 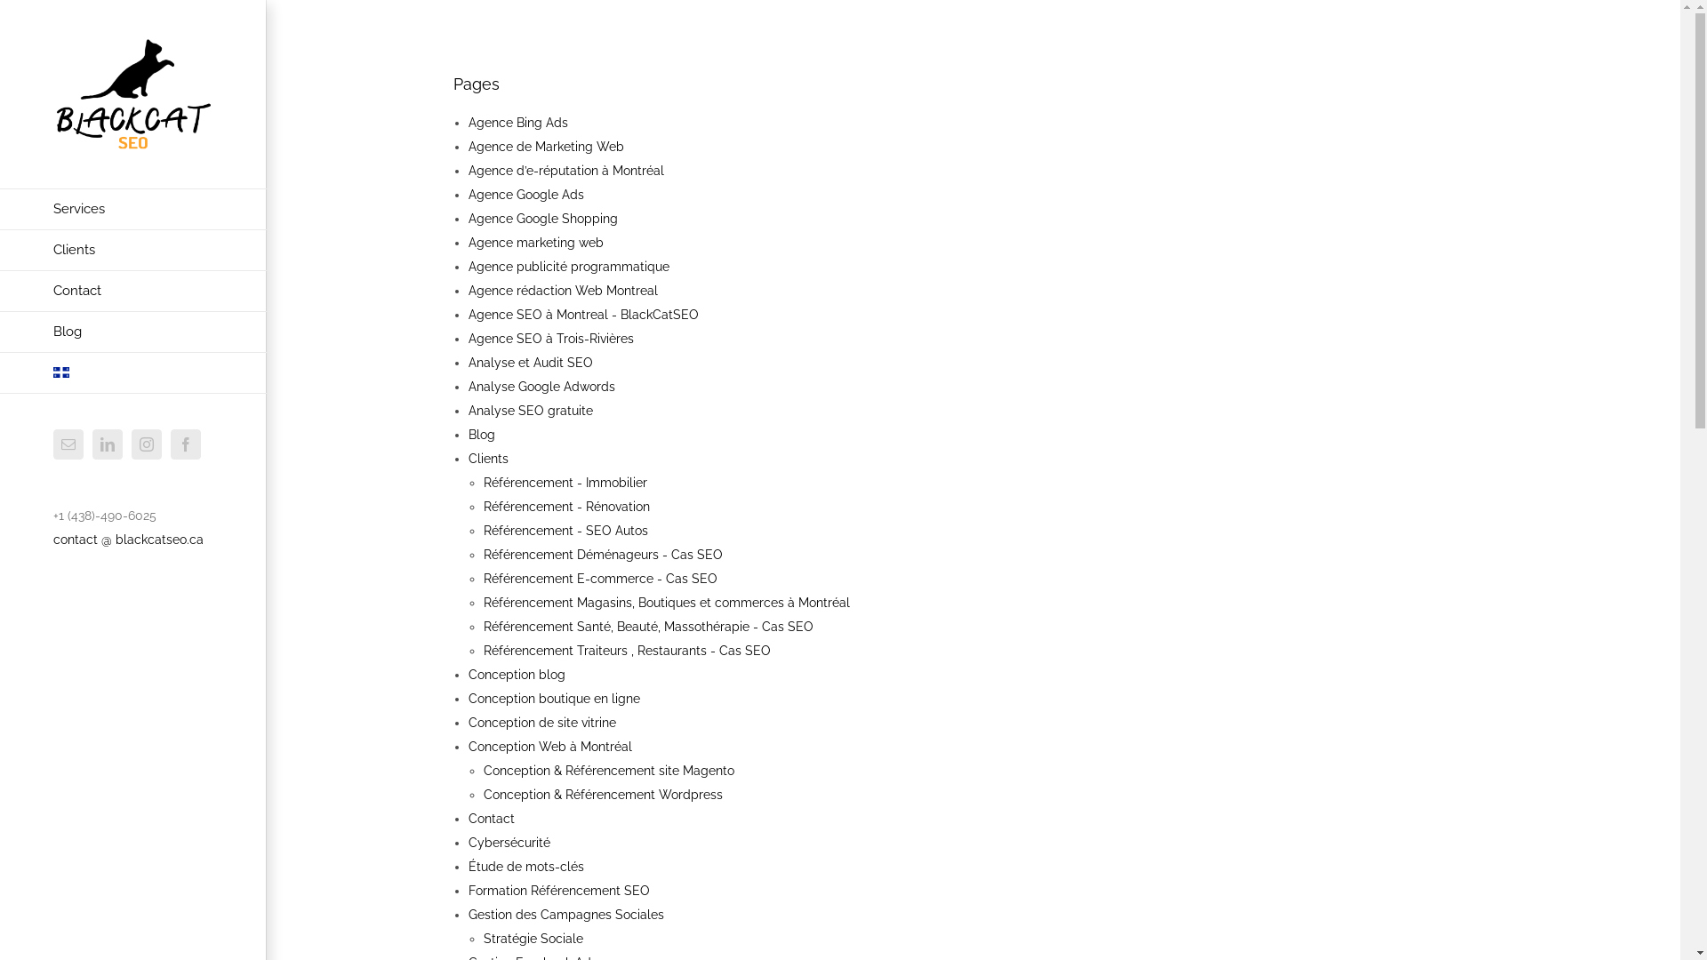 What do you see at coordinates (489, 459) in the screenshot?
I see `Clients` at bounding box center [489, 459].